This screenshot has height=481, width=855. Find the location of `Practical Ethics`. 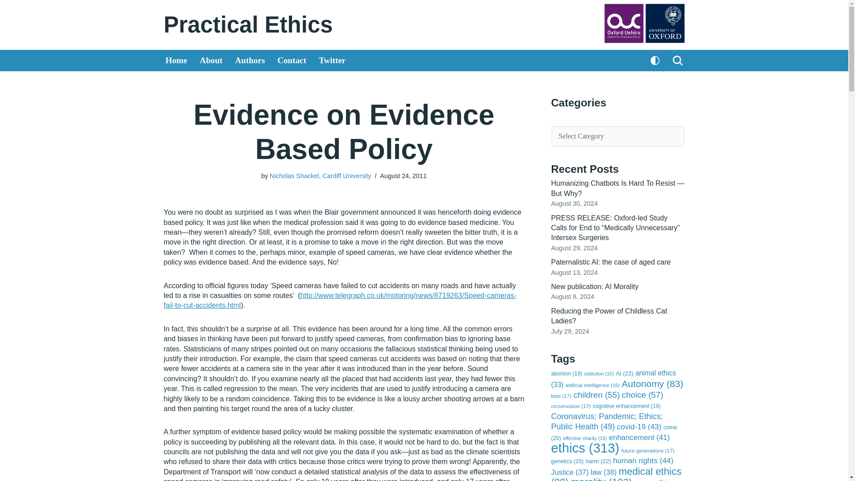

Practical Ethics is located at coordinates (248, 24).